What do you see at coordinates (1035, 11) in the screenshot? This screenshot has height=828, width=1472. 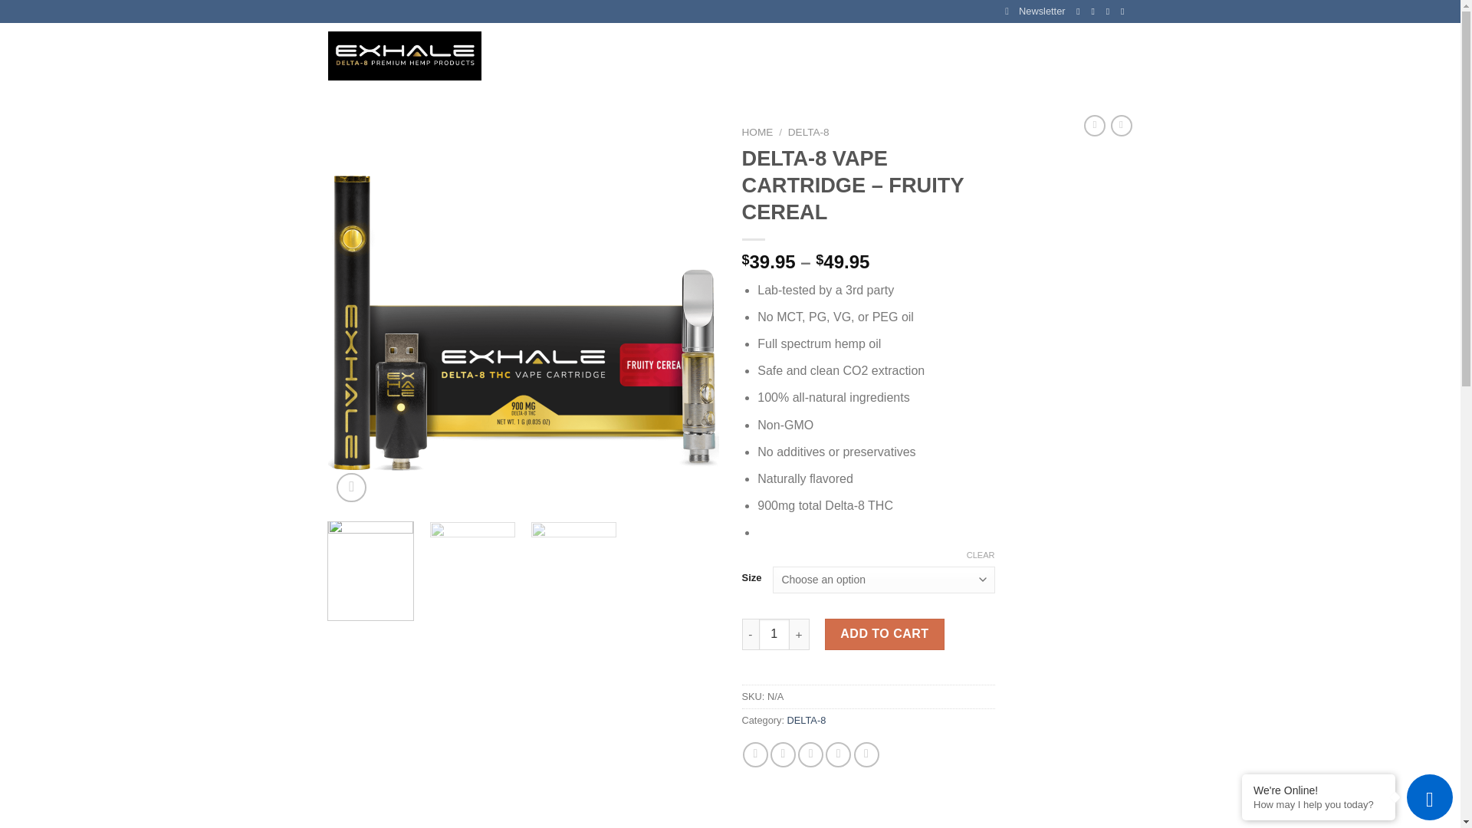 I see `Newsletter` at bounding box center [1035, 11].